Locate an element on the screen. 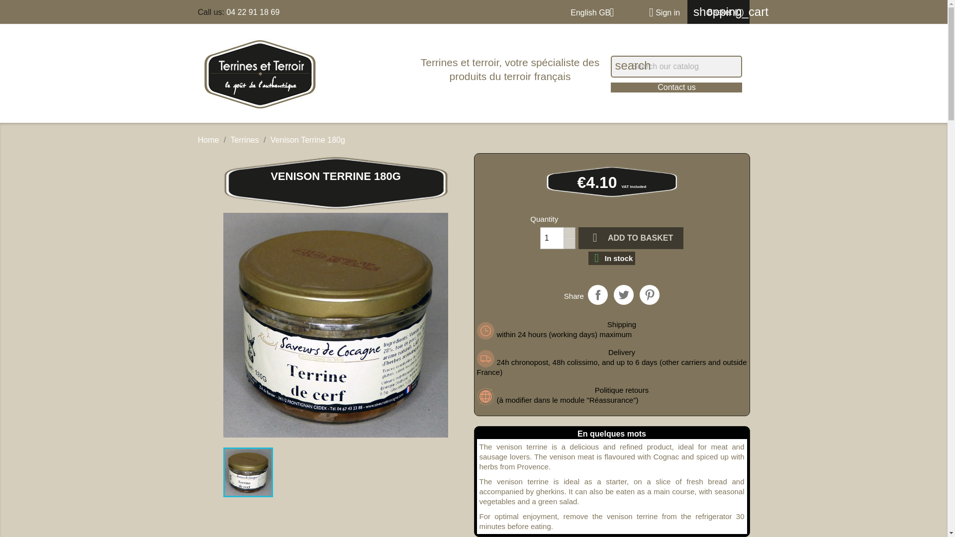 This screenshot has height=537, width=955. 04 22 91 18 69 is located at coordinates (253, 12).